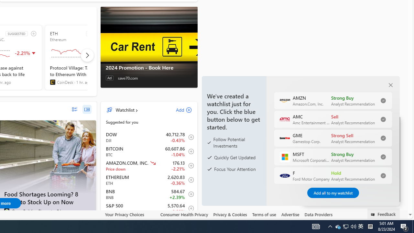  Describe the element at coordinates (52, 82) in the screenshot. I see `CoinDesk` at that location.